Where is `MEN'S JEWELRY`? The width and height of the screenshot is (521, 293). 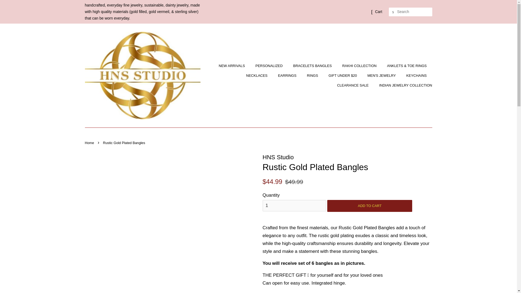
MEN'S JEWELRY is located at coordinates (382, 76).